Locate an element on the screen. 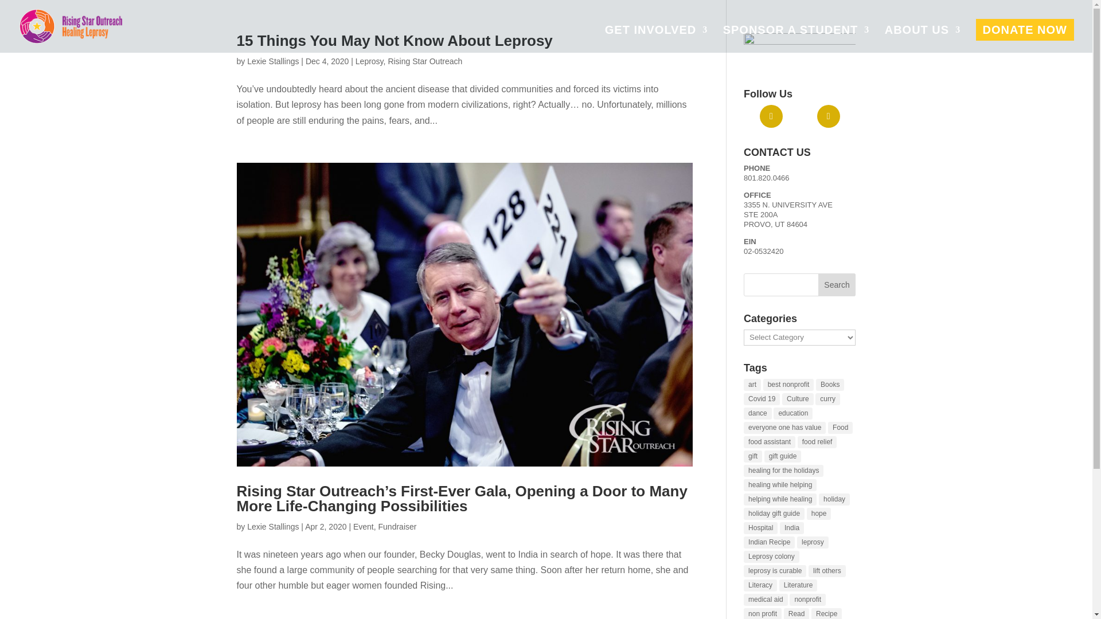 The image size is (1101, 619). DONATE NOW is located at coordinates (1025, 30).